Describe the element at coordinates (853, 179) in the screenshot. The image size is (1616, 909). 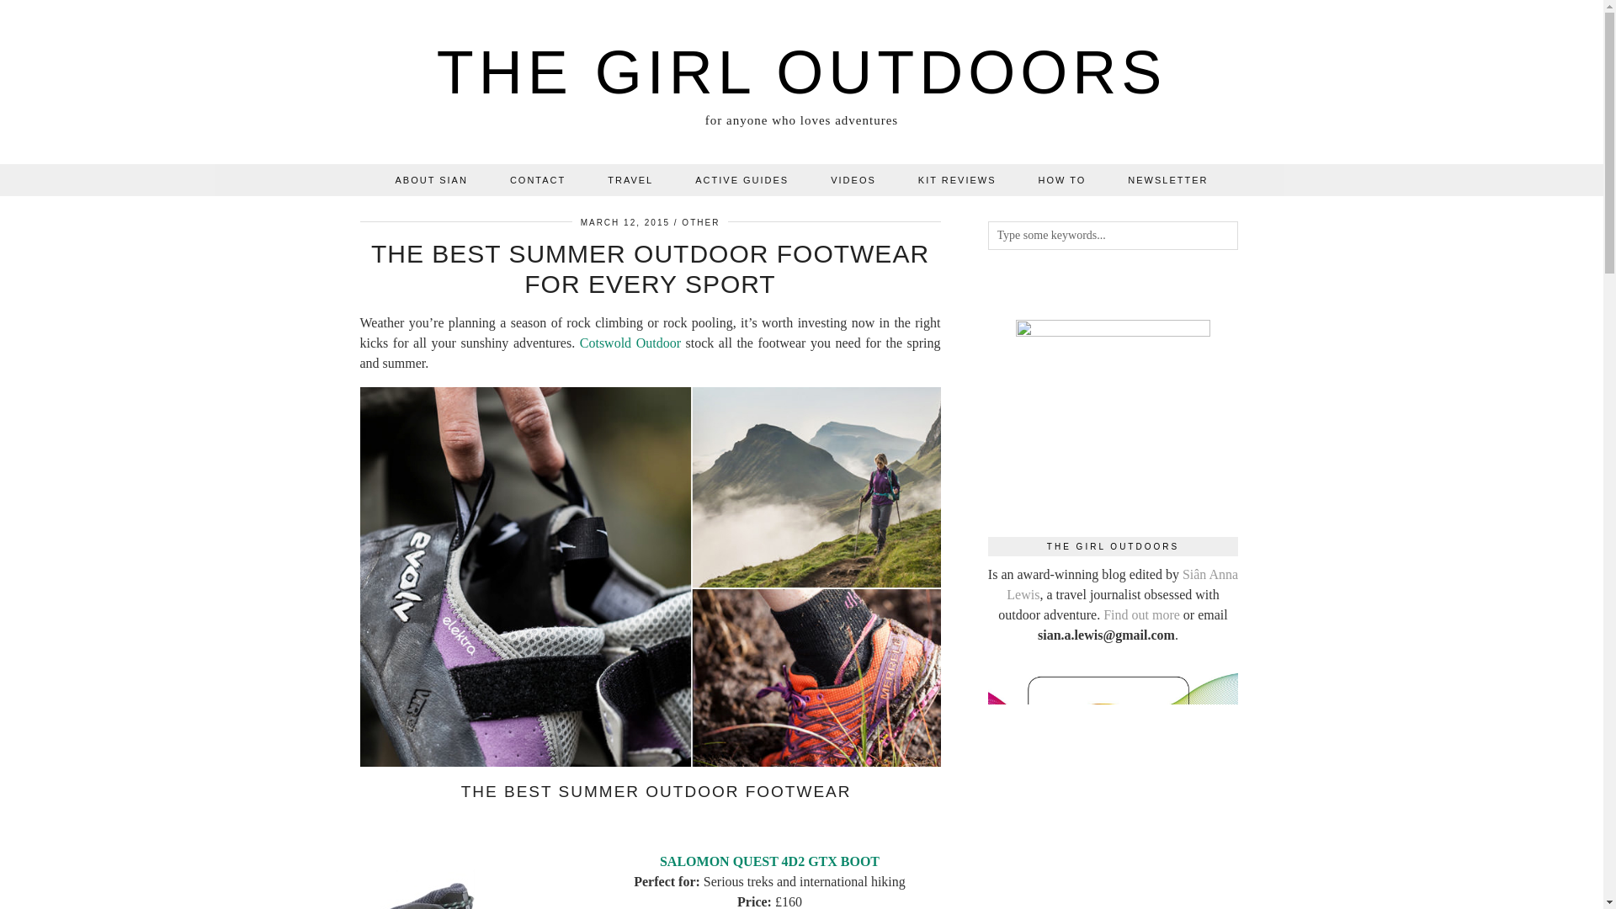
I see `VIDEOS` at that location.